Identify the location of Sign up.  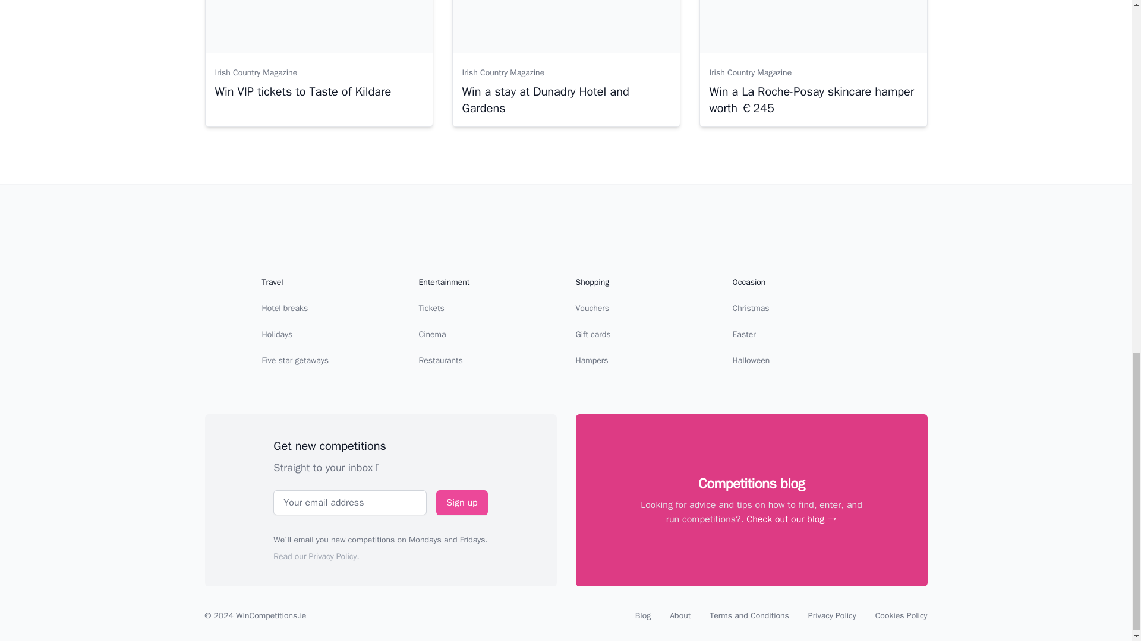
(461, 503).